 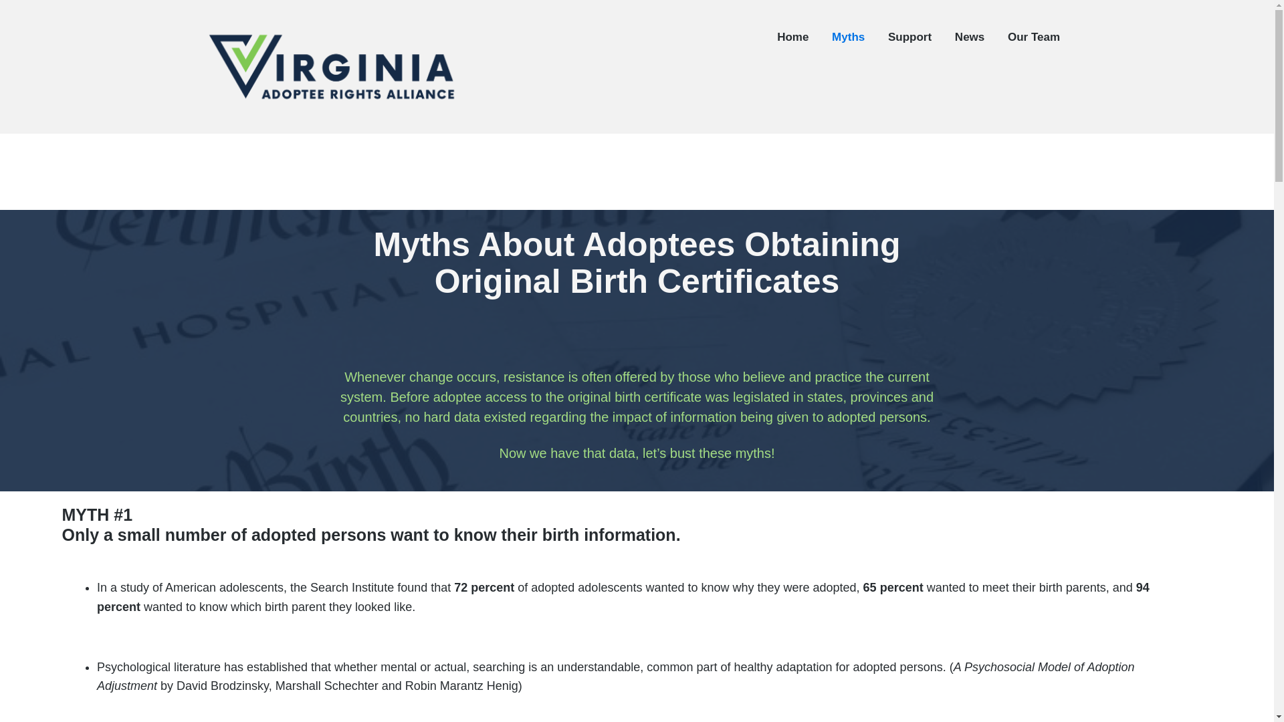 What do you see at coordinates (970, 37) in the screenshot?
I see `News` at bounding box center [970, 37].